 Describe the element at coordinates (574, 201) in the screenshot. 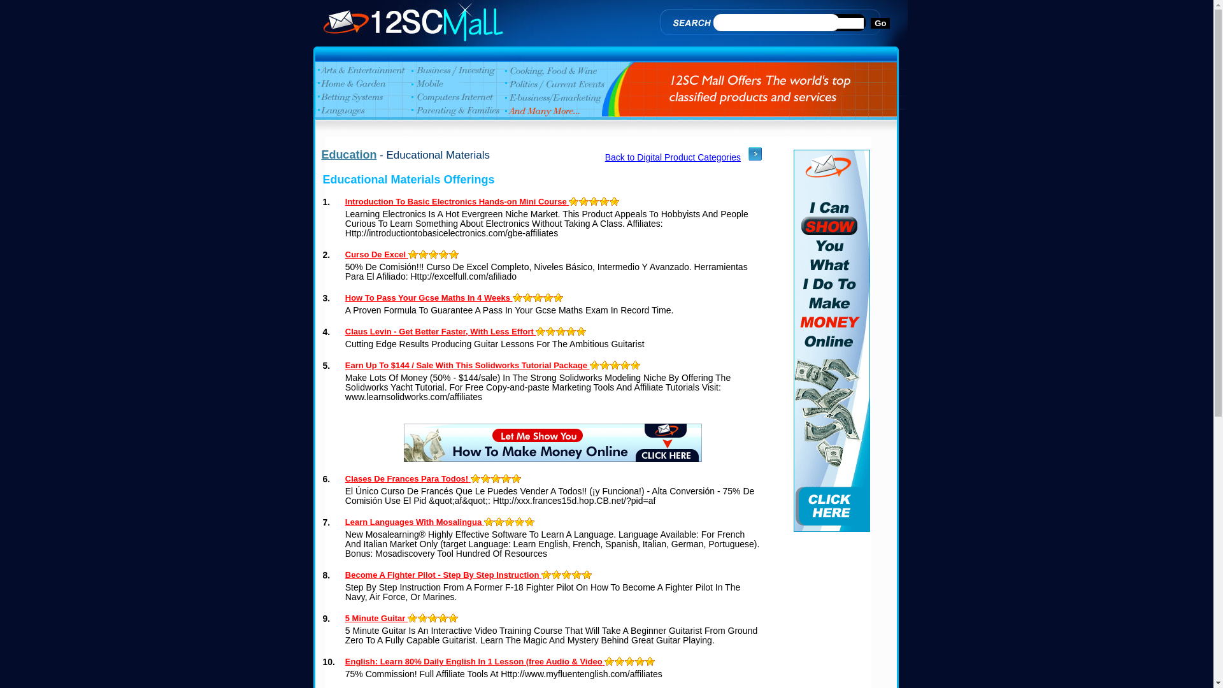

I see `recommended` at that location.